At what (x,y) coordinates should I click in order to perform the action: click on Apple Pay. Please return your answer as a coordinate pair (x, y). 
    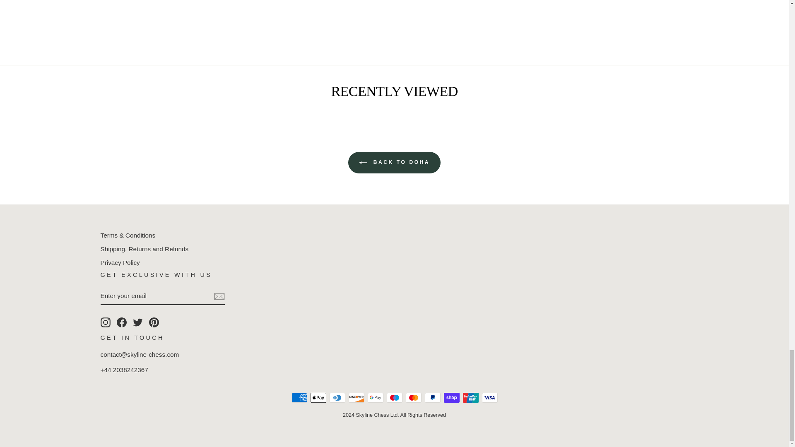
    Looking at the image, I should click on (318, 398).